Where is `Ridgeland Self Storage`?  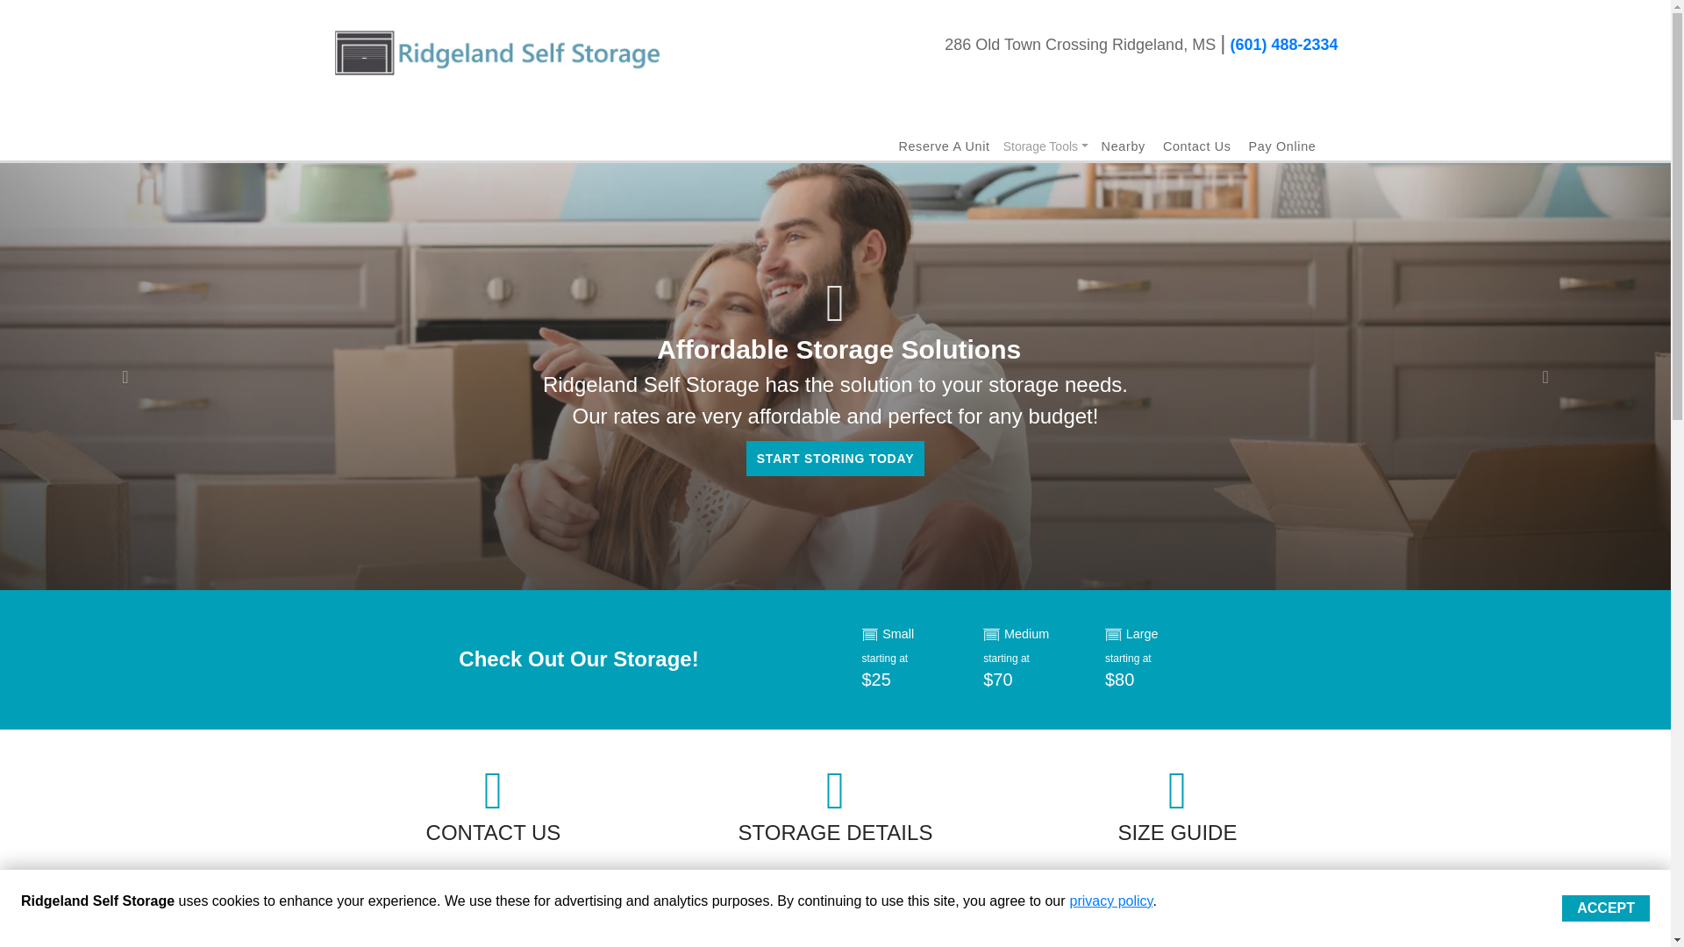
Ridgeland Self Storage is located at coordinates (497, 53).